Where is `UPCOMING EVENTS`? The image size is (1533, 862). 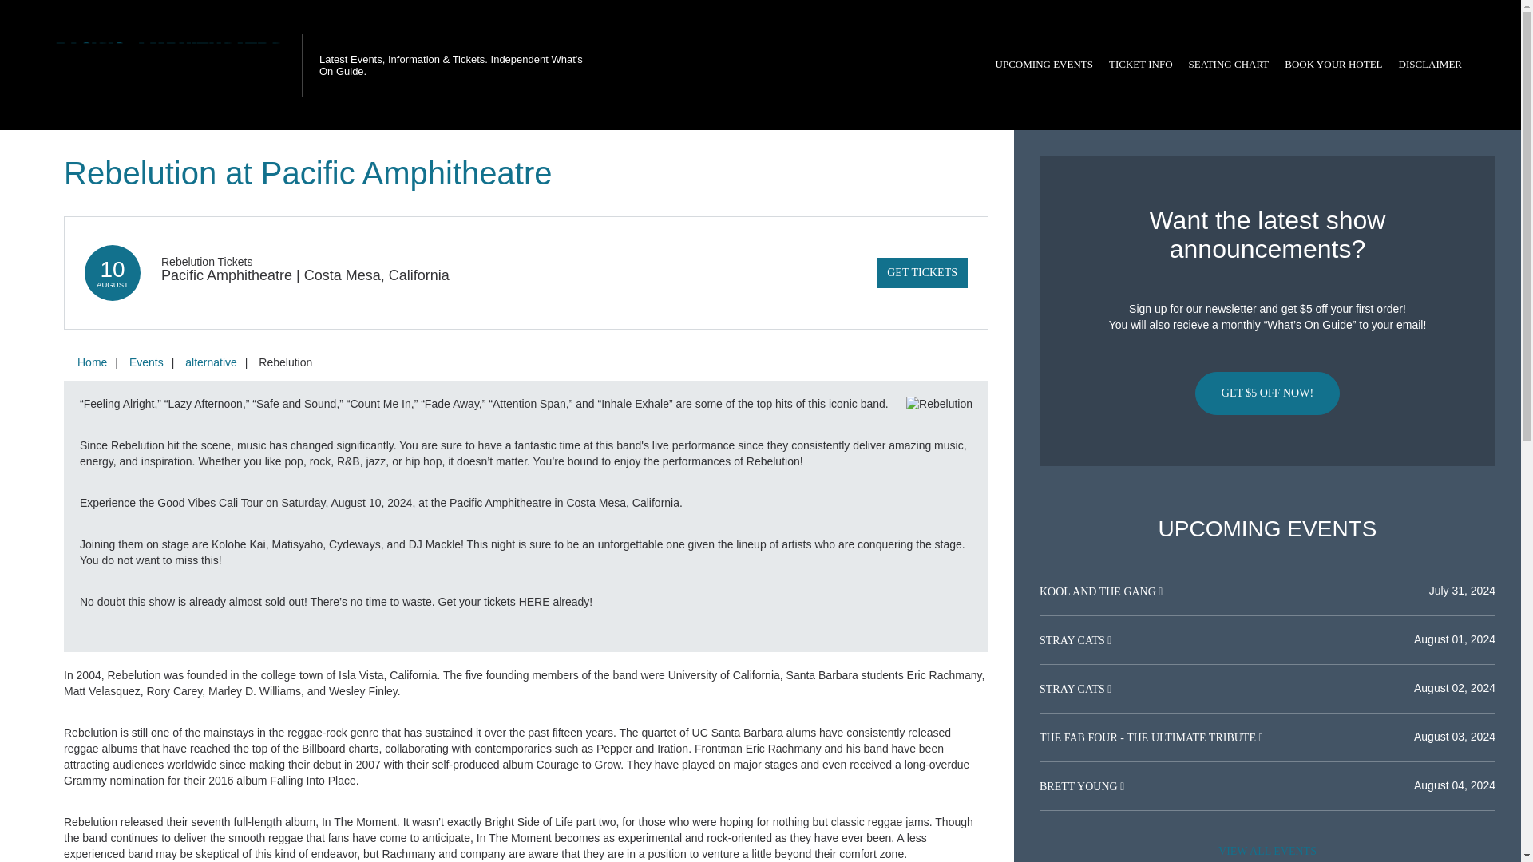
UPCOMING EVENTS is located at coordinates (1044, 65).